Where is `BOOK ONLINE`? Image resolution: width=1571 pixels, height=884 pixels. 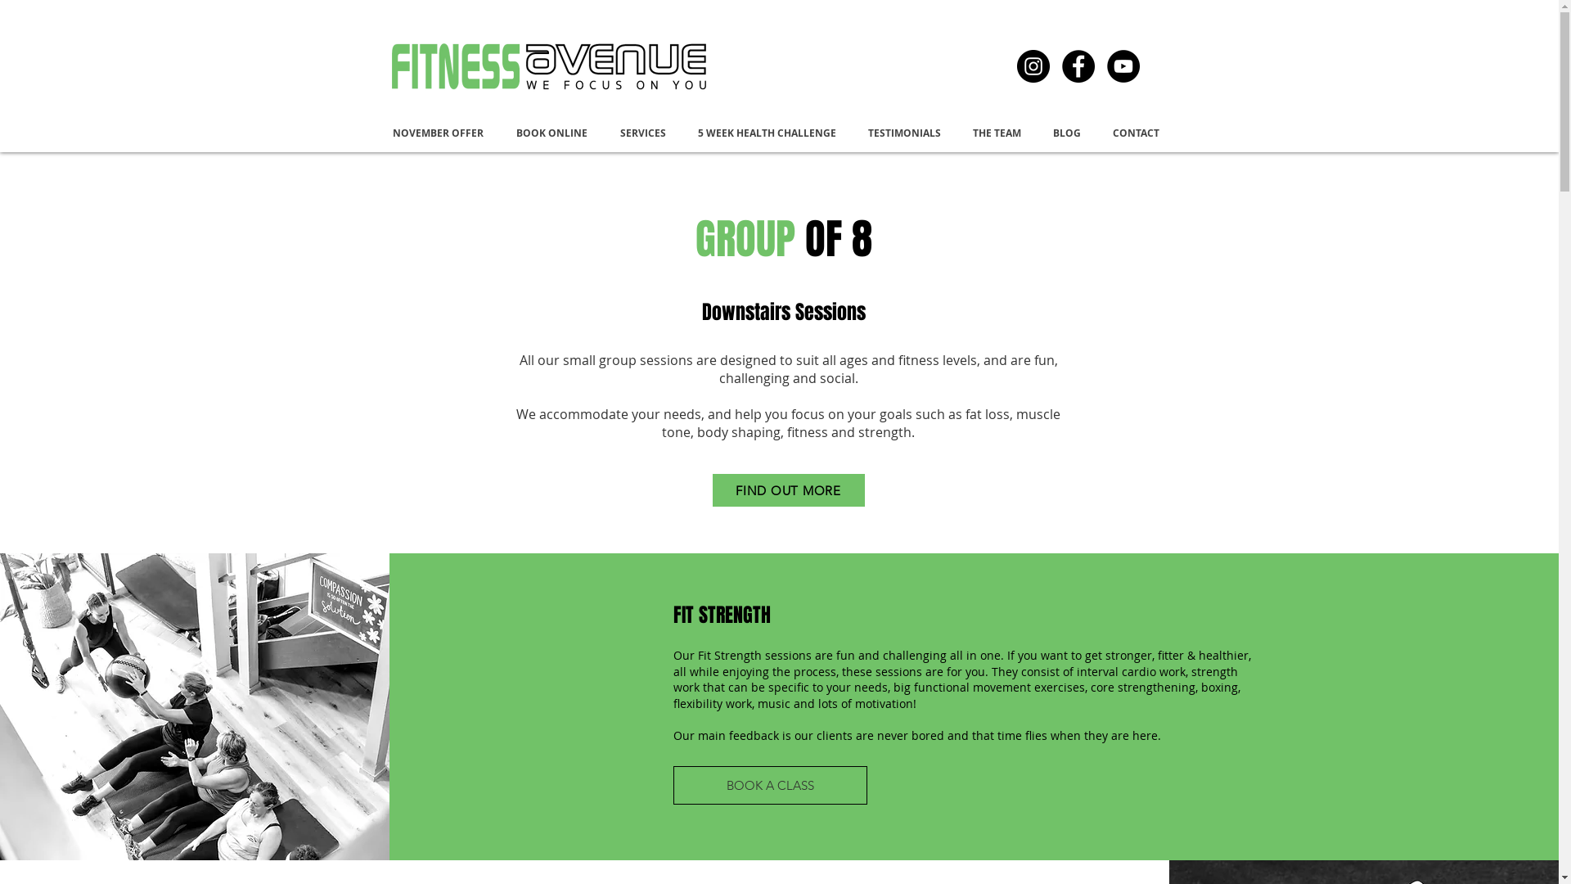 BOOK ONLINE is located at coordinates (556, 133).